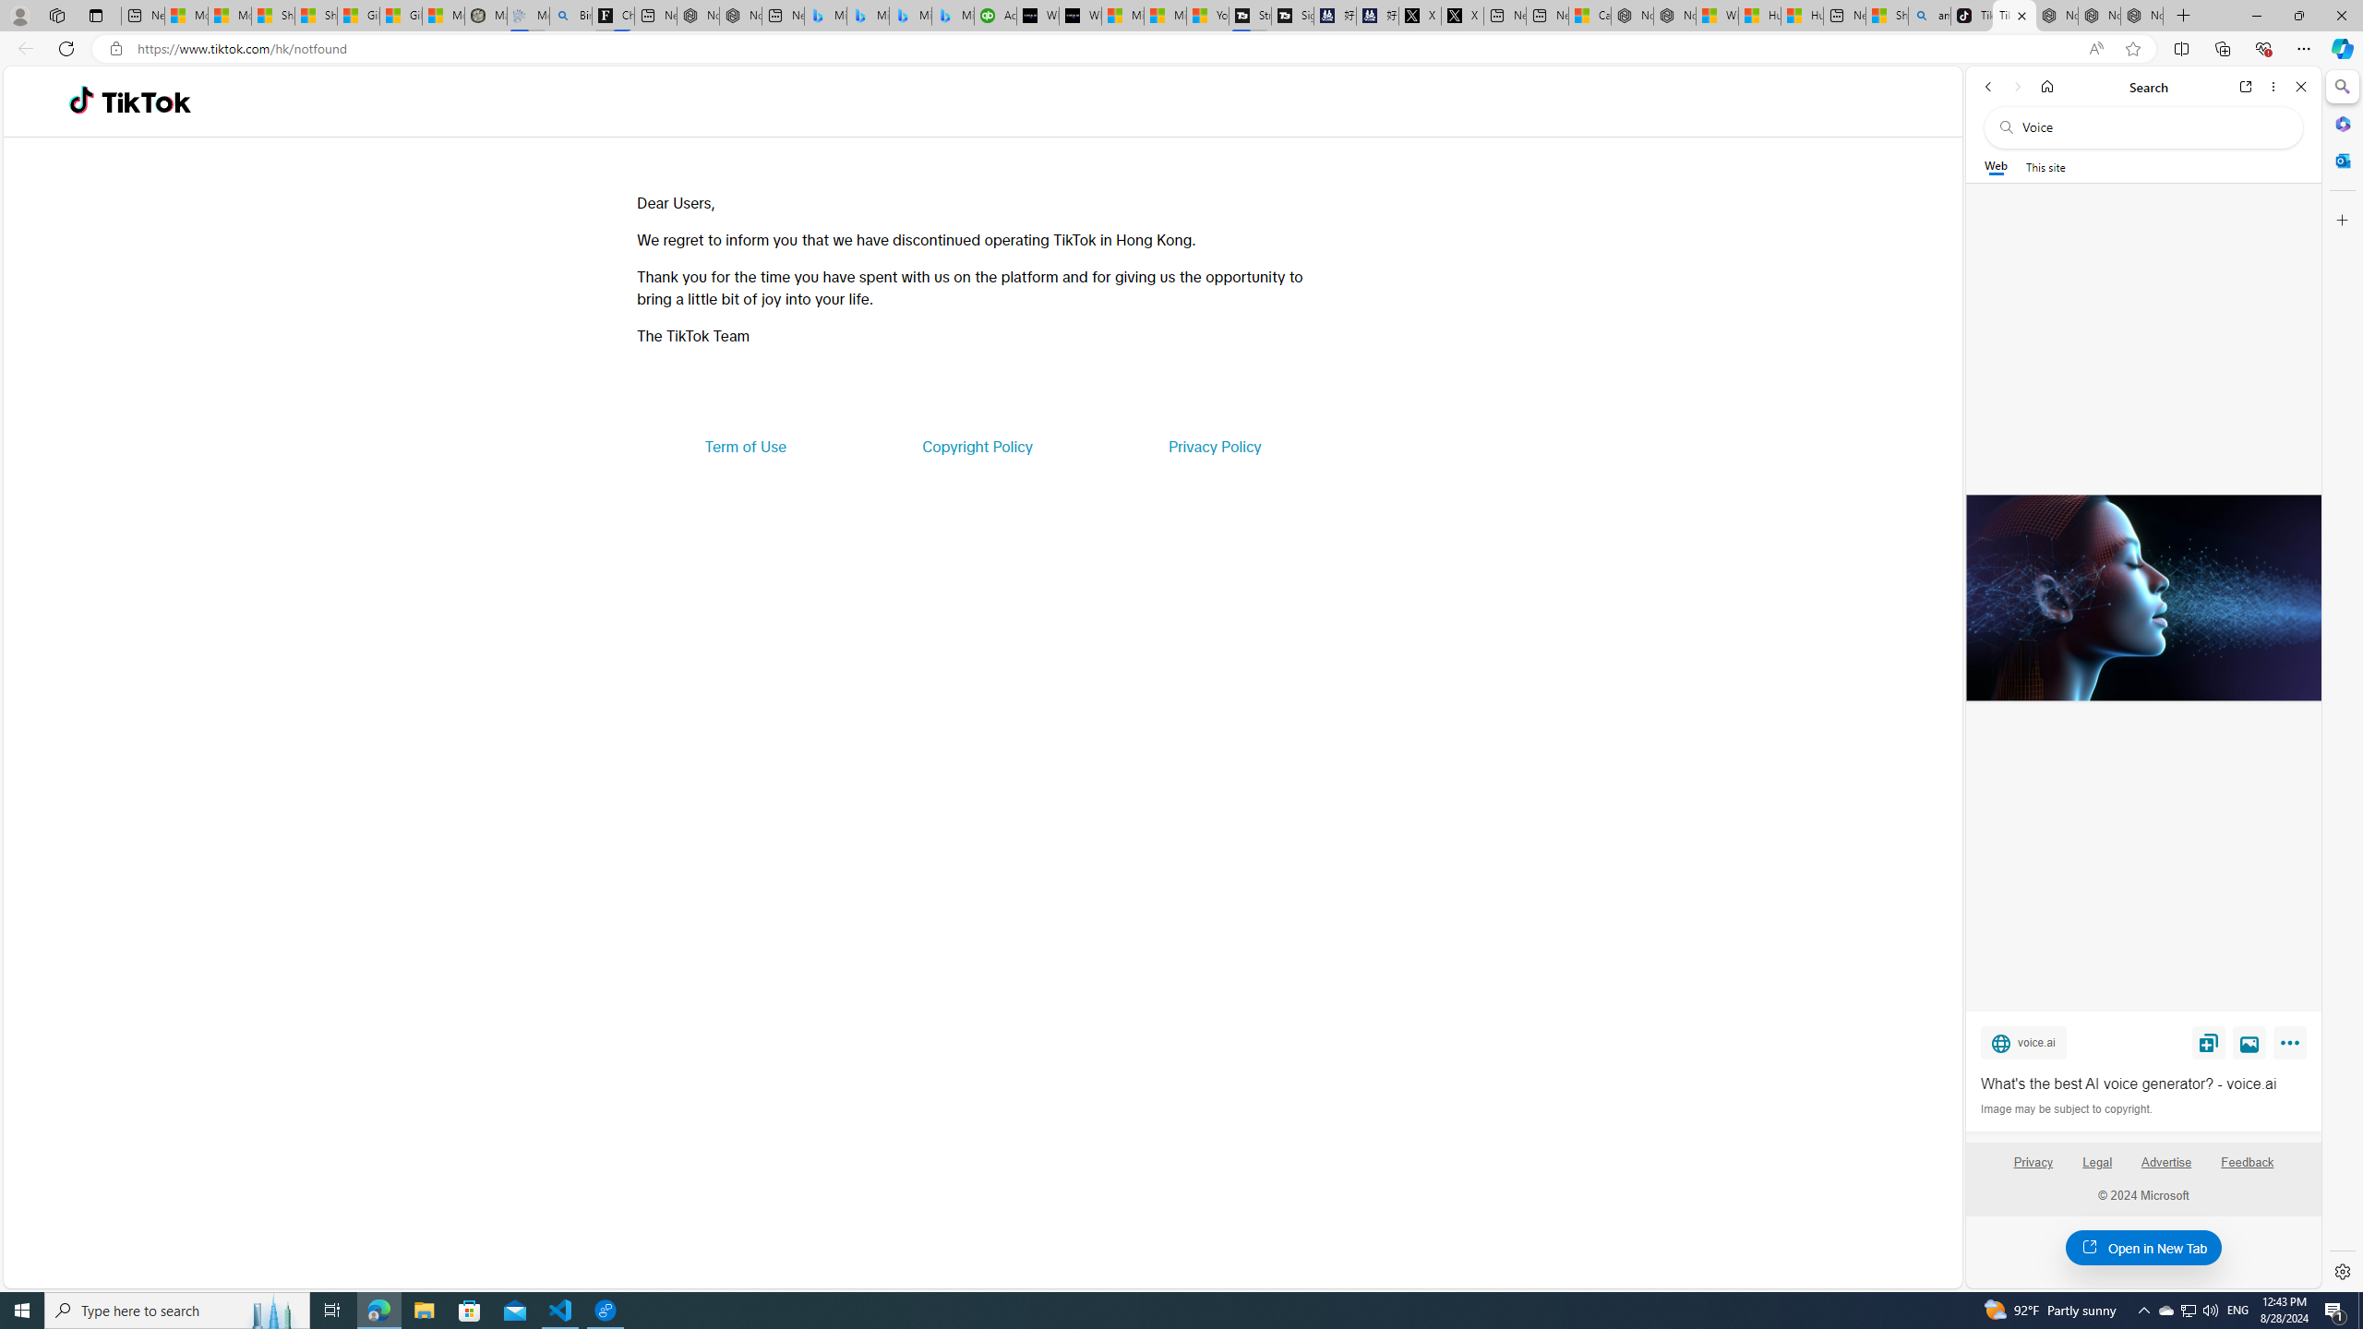  Describe the element at coordinates (2143, 1248) in the screenshot. I see `Open in New Tab` at that location.